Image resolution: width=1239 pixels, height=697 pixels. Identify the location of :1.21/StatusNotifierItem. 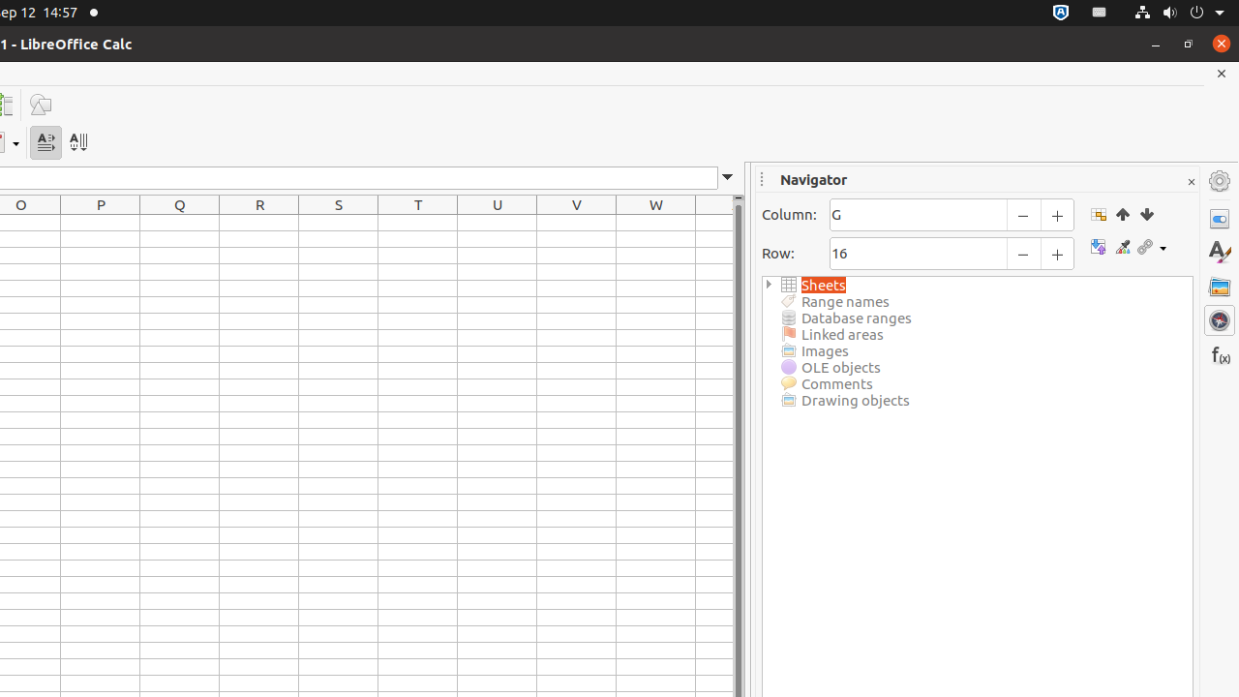
(1100, 14).